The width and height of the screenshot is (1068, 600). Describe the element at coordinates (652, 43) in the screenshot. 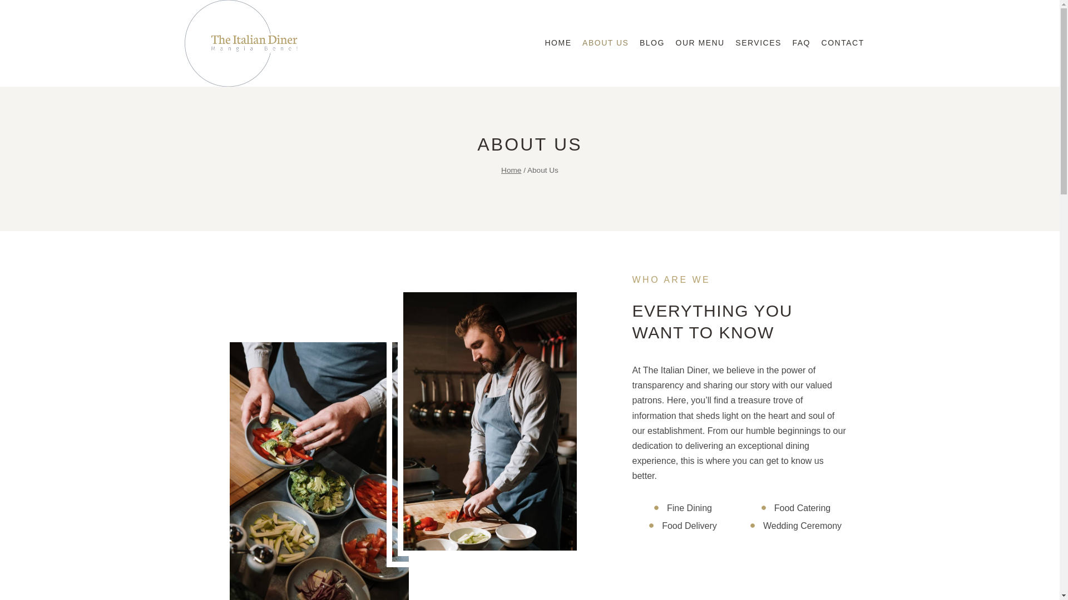

I see `BLOG` at that location.